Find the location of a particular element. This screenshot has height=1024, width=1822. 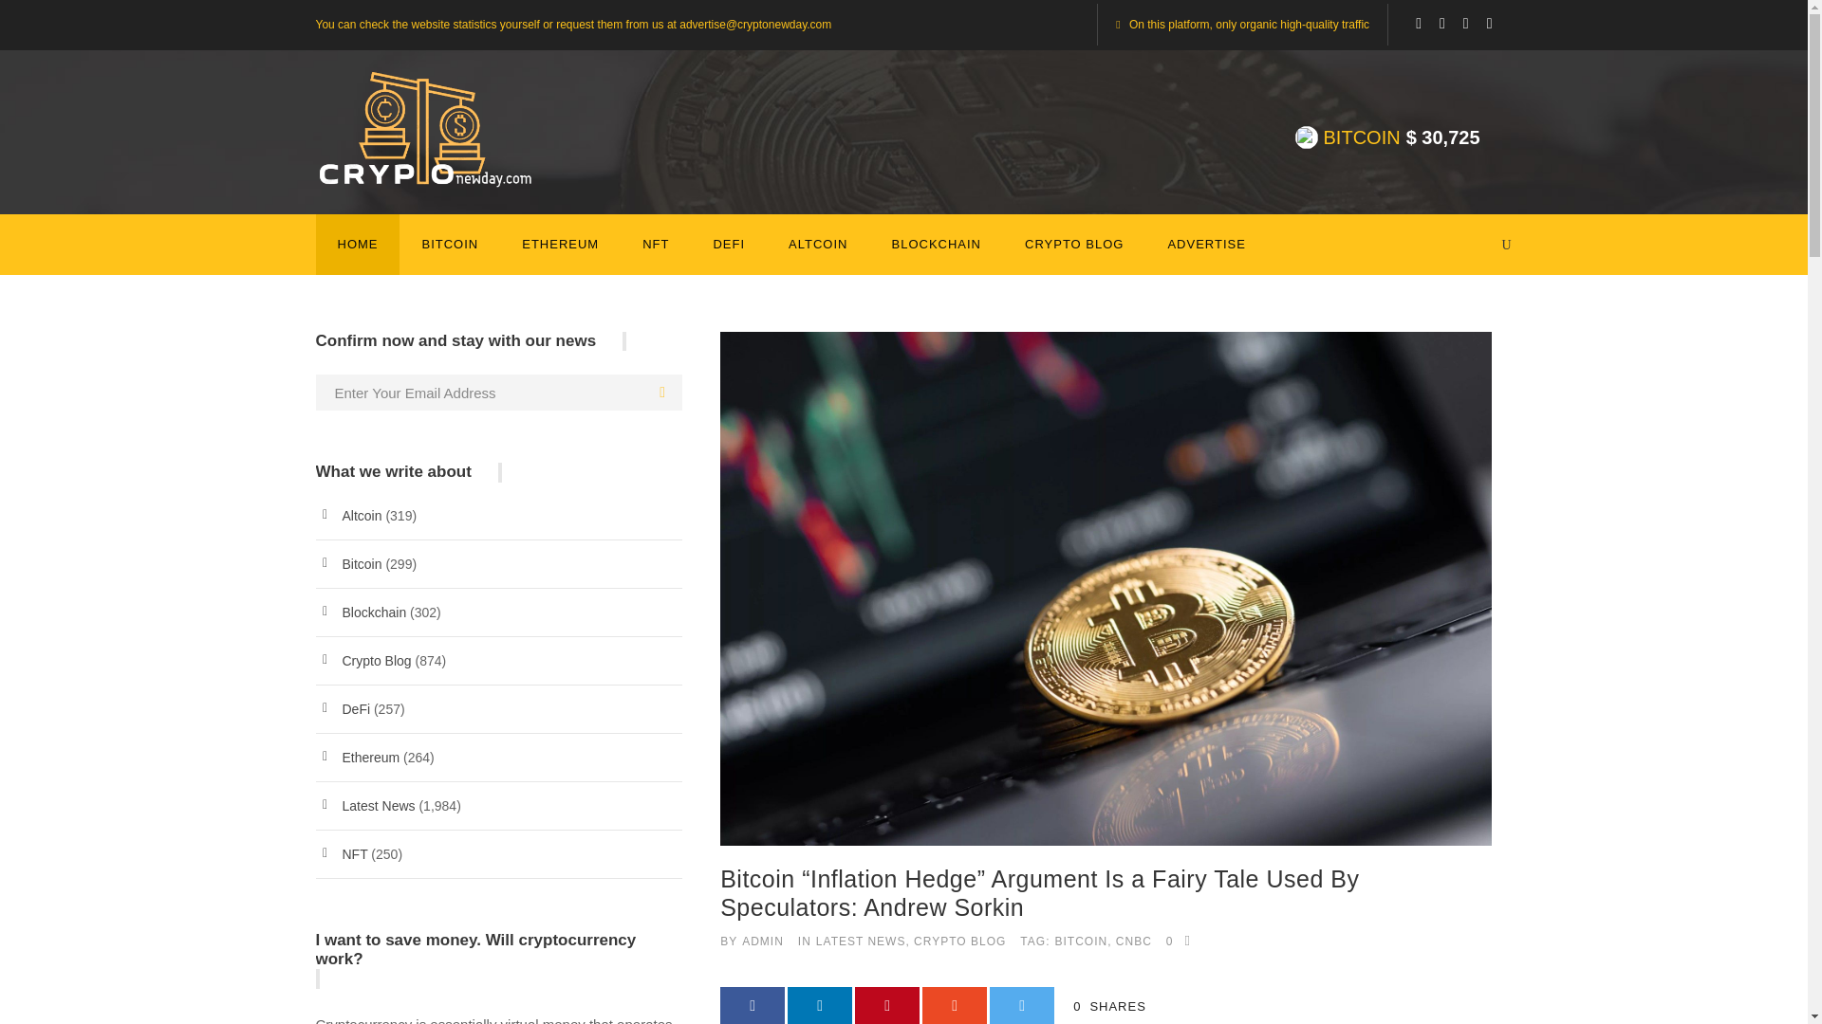

ADVERTISE is located at coordinates (1205, 254).